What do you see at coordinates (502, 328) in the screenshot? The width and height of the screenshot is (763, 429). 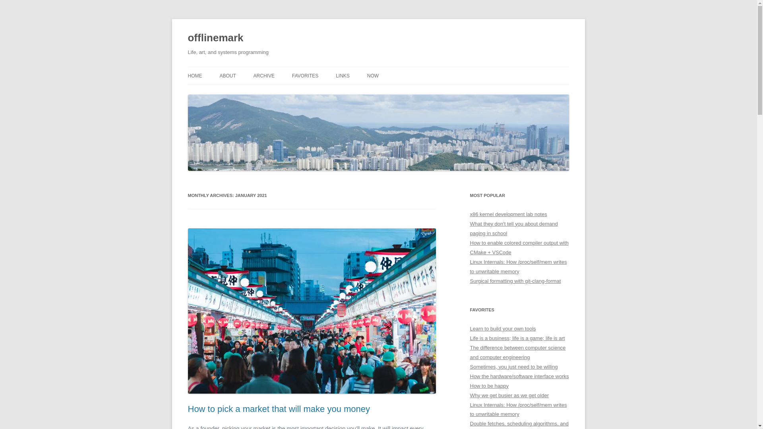 I see `Learn to build your own tools` at bounding box center [502, 328].